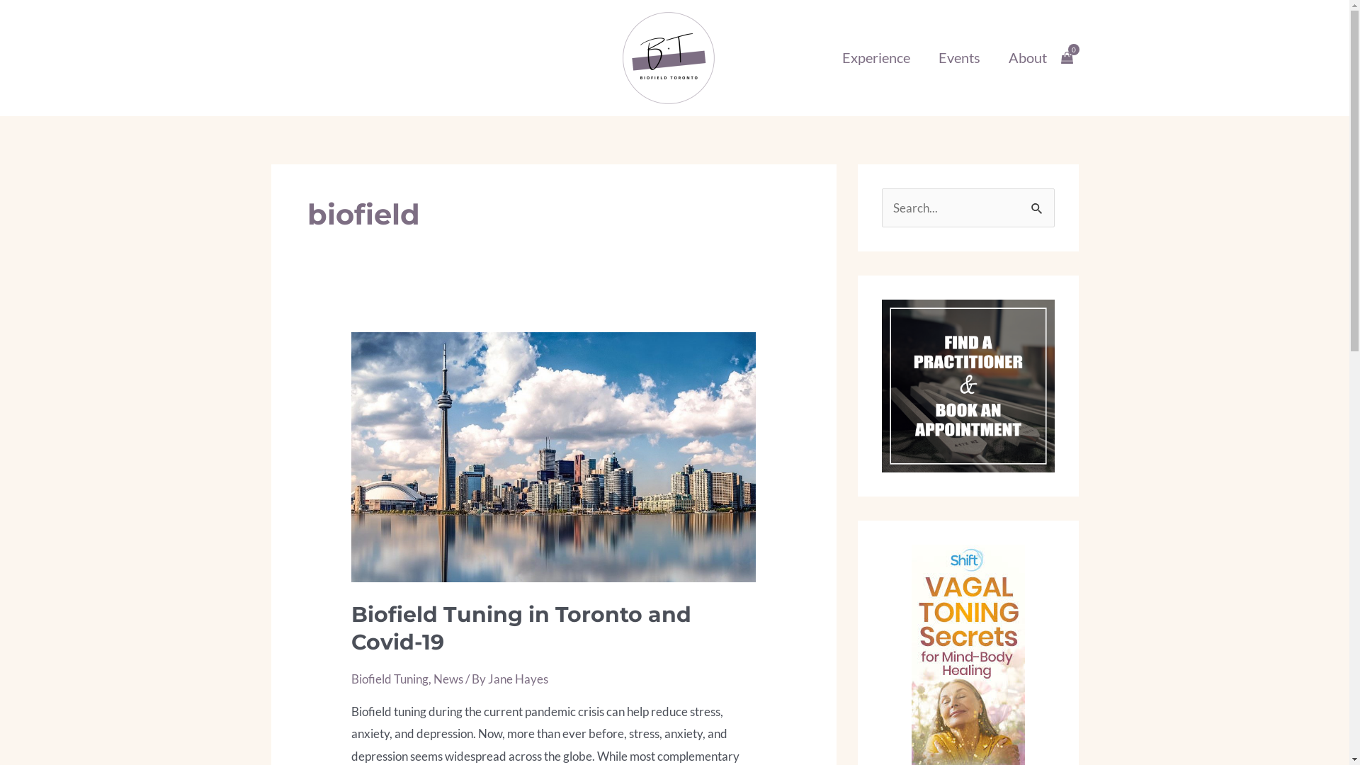  I want to click on News, so click(448, 679).